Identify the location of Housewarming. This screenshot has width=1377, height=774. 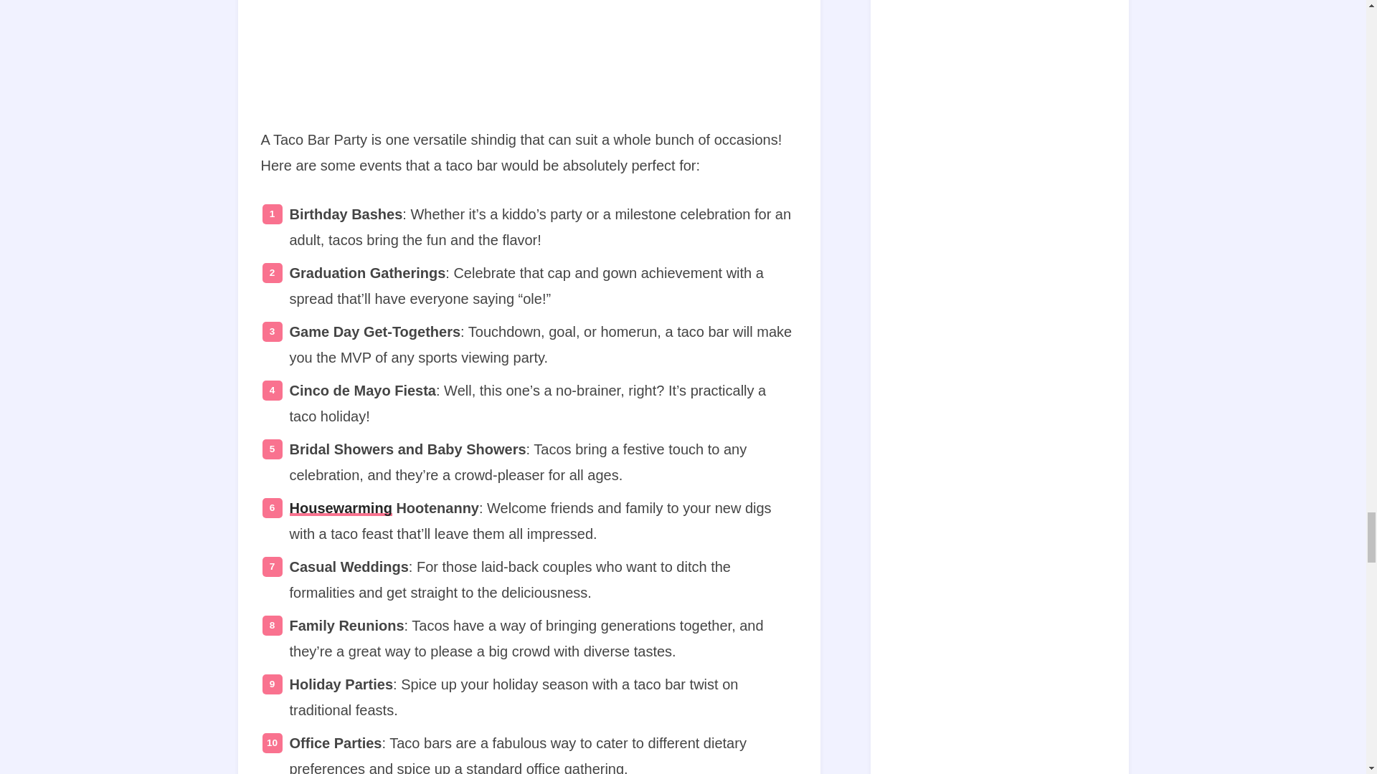
(341, 507).